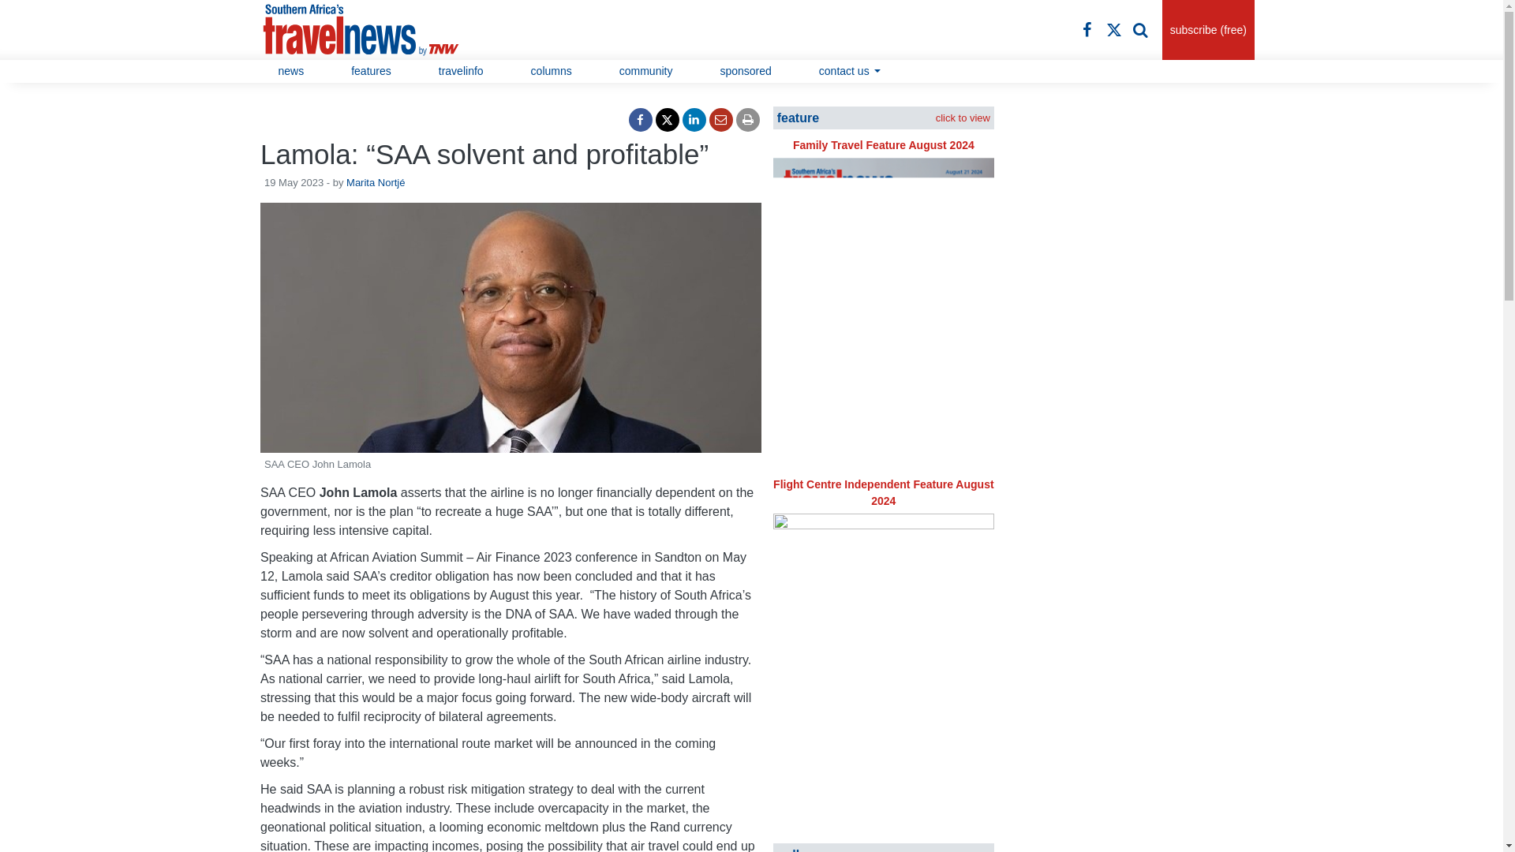 The width and height of the screenshot is (1515, 852). Describe the element at coordinates (850, 71) in the screenshot. I see `contact us` at that location.